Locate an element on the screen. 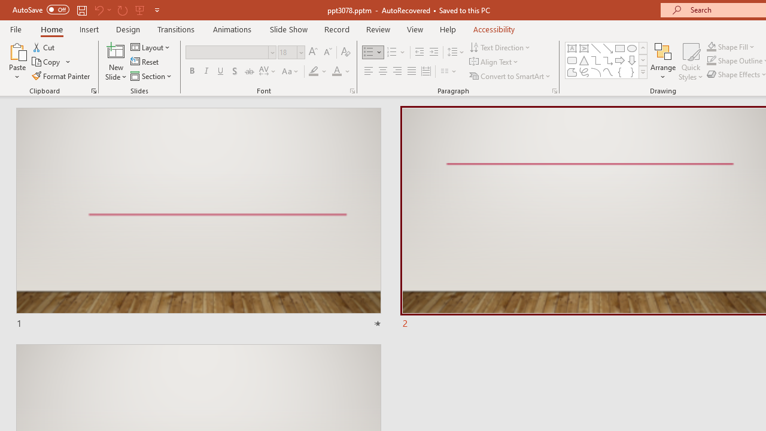  Home is located at coordinates (51, 29).